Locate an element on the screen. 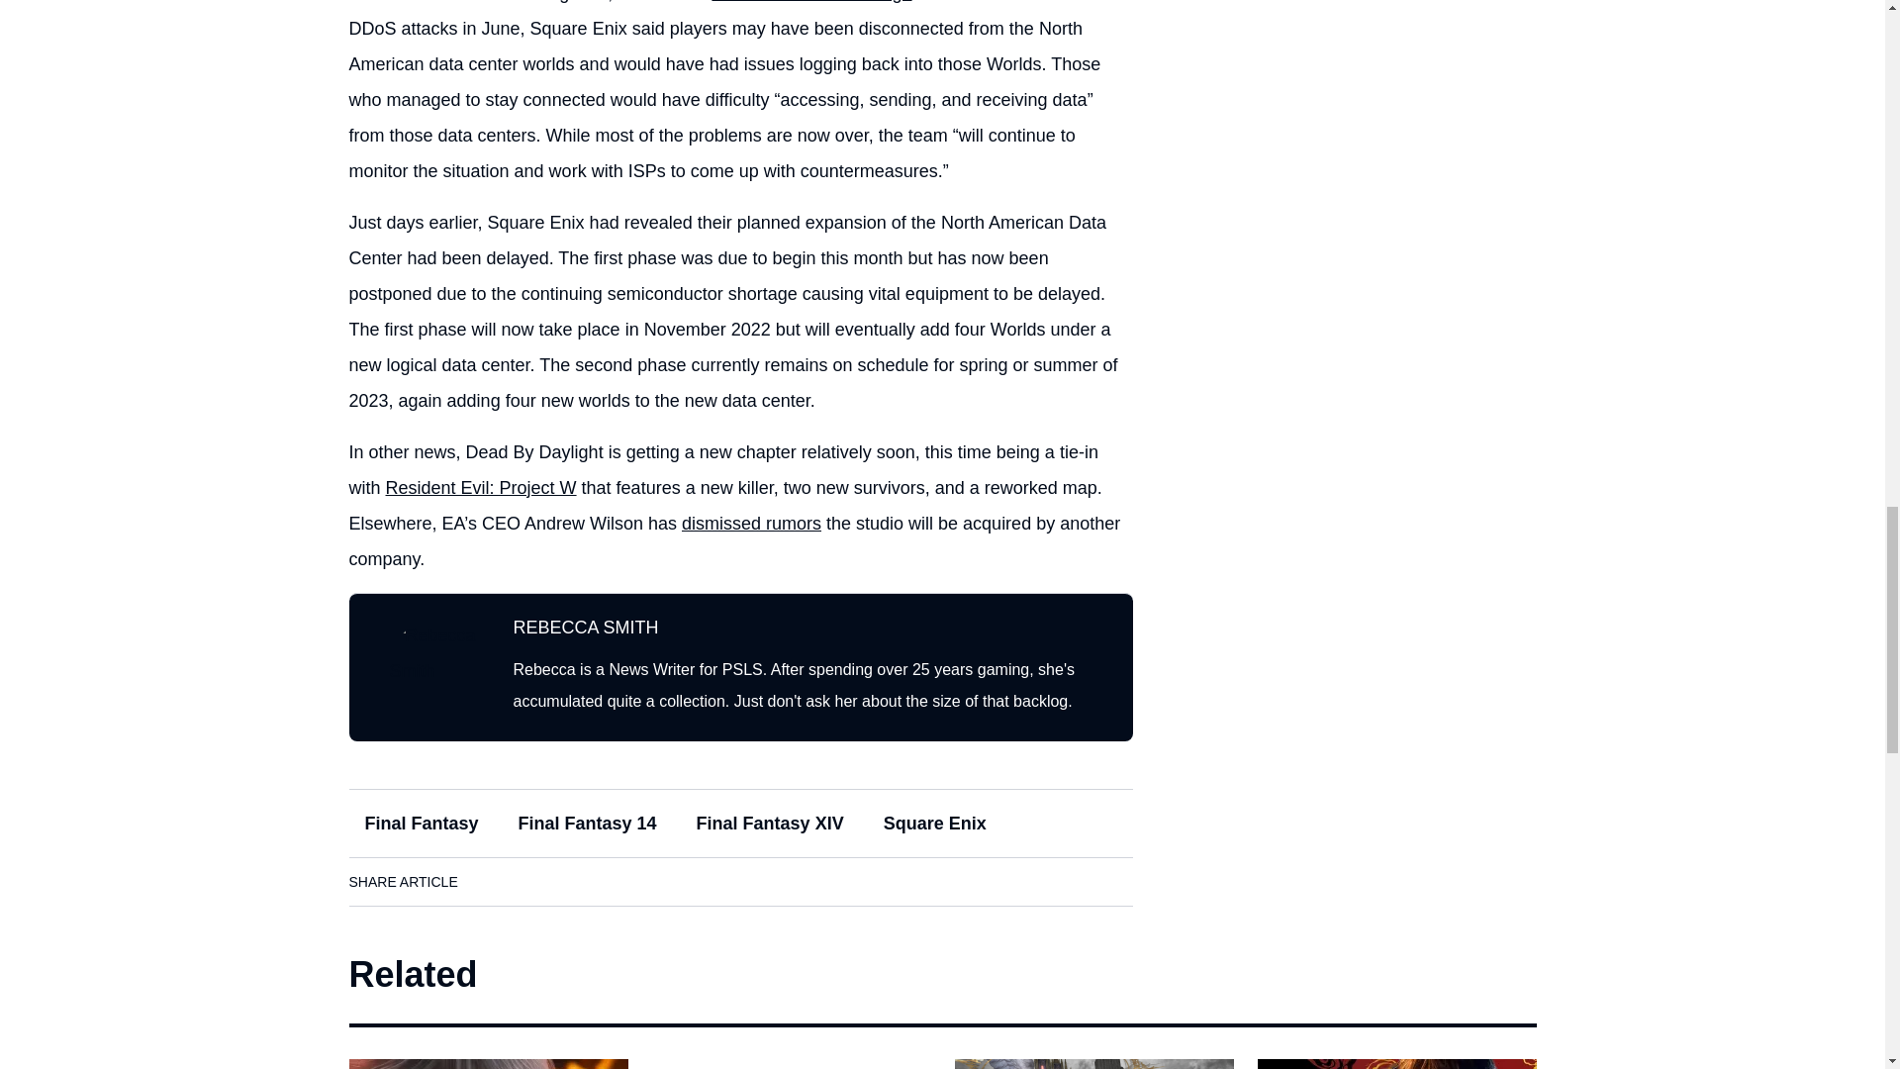  Final Fantasy XIV is located at coordinates (770, 824).